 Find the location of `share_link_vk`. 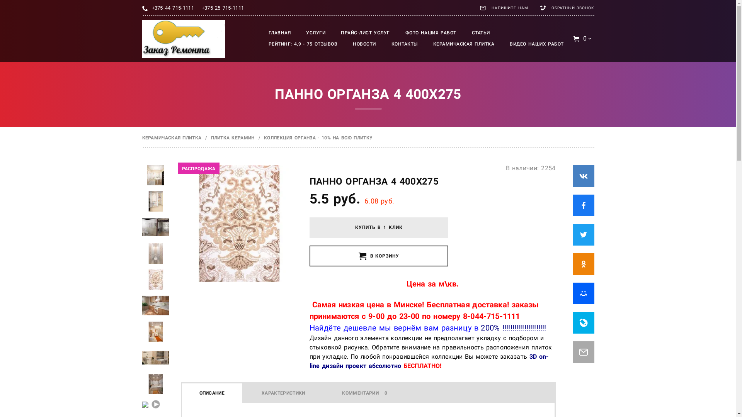

share_link_vk is located at coordinates (584, 176).